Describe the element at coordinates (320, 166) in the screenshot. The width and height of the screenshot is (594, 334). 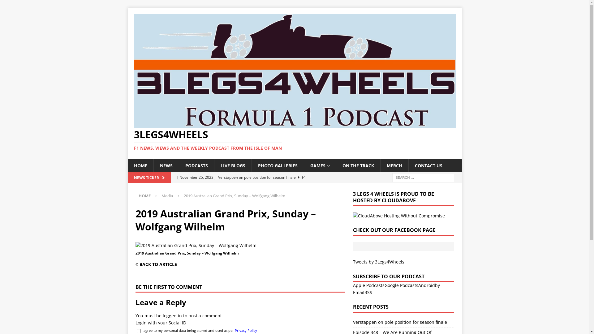
I see `GAMES` at that location.